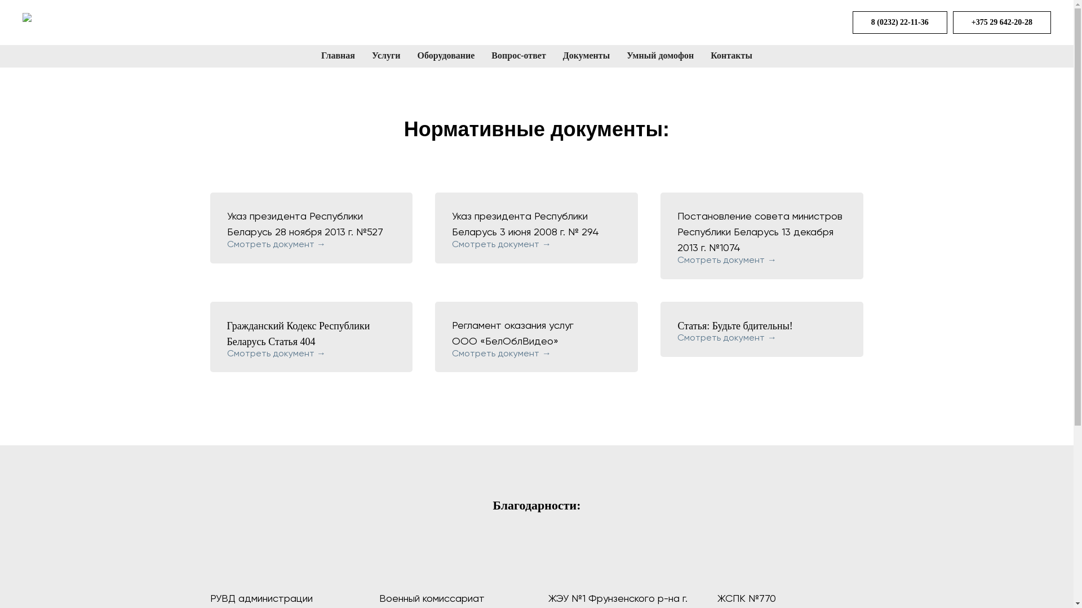  Describe the element at coordinates (900, 23) in the screenshot. I see `8 (0232) 22-11-36` at that location.